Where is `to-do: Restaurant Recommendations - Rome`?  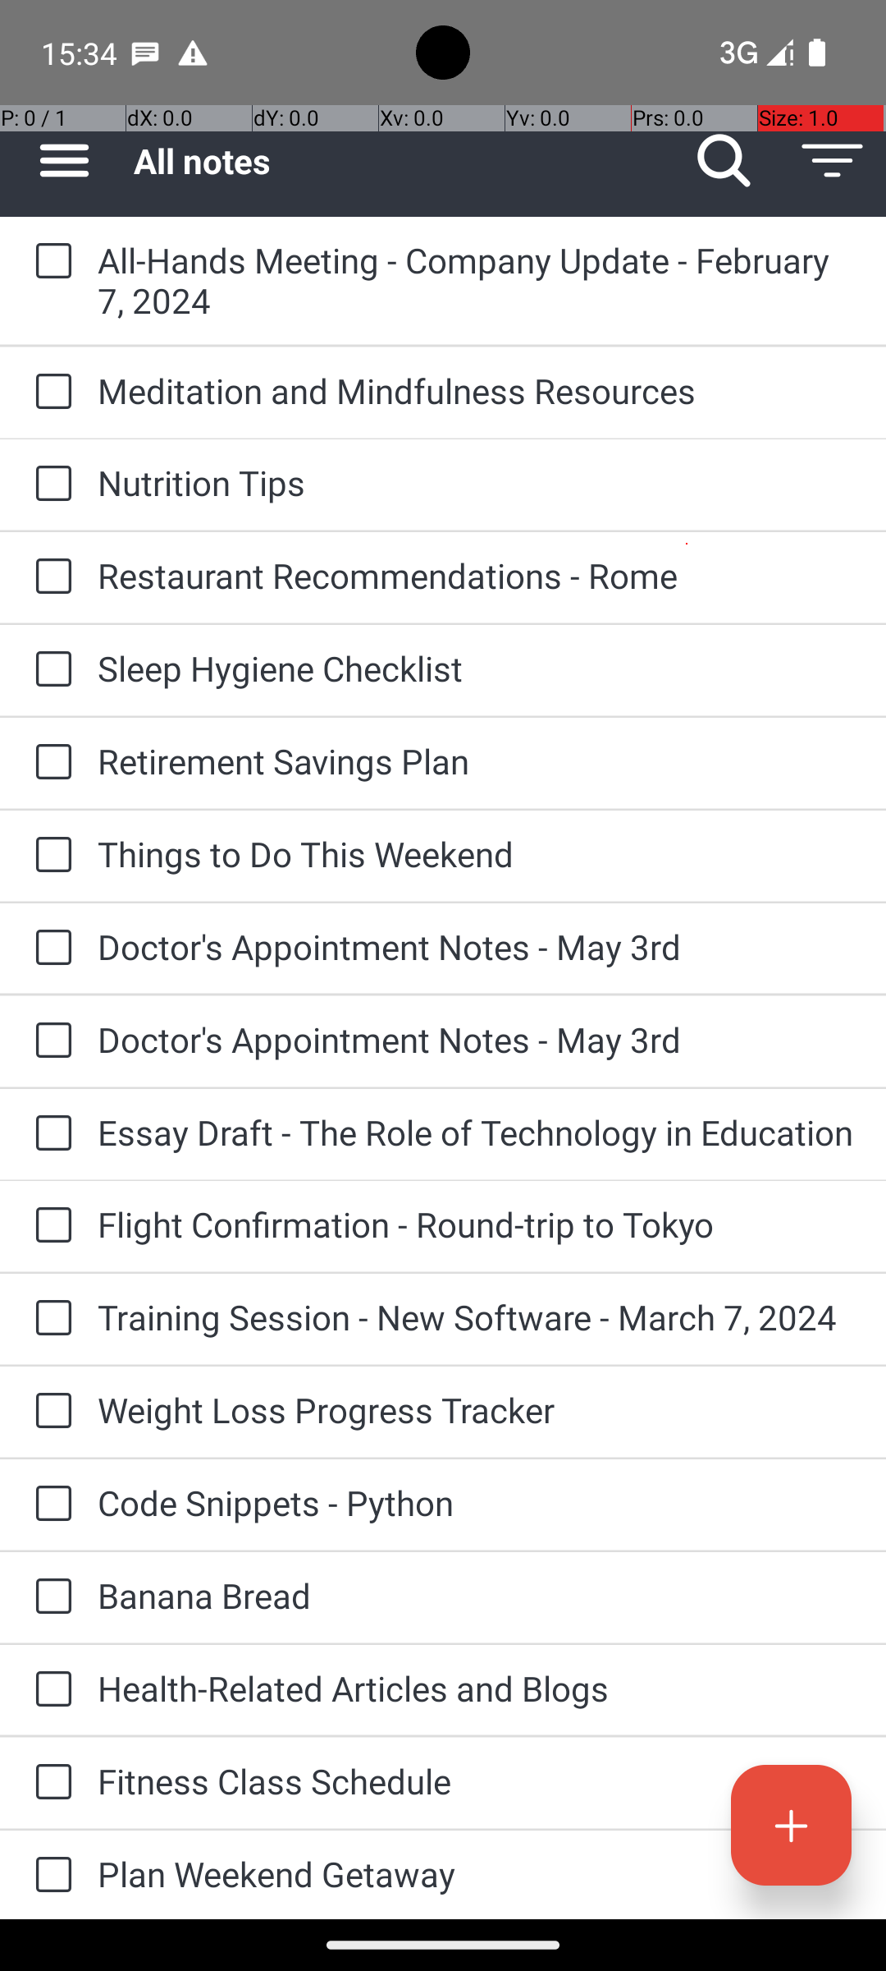
to-do: Restaurant Recommendations - Rome is located at coordinates (49, 577).